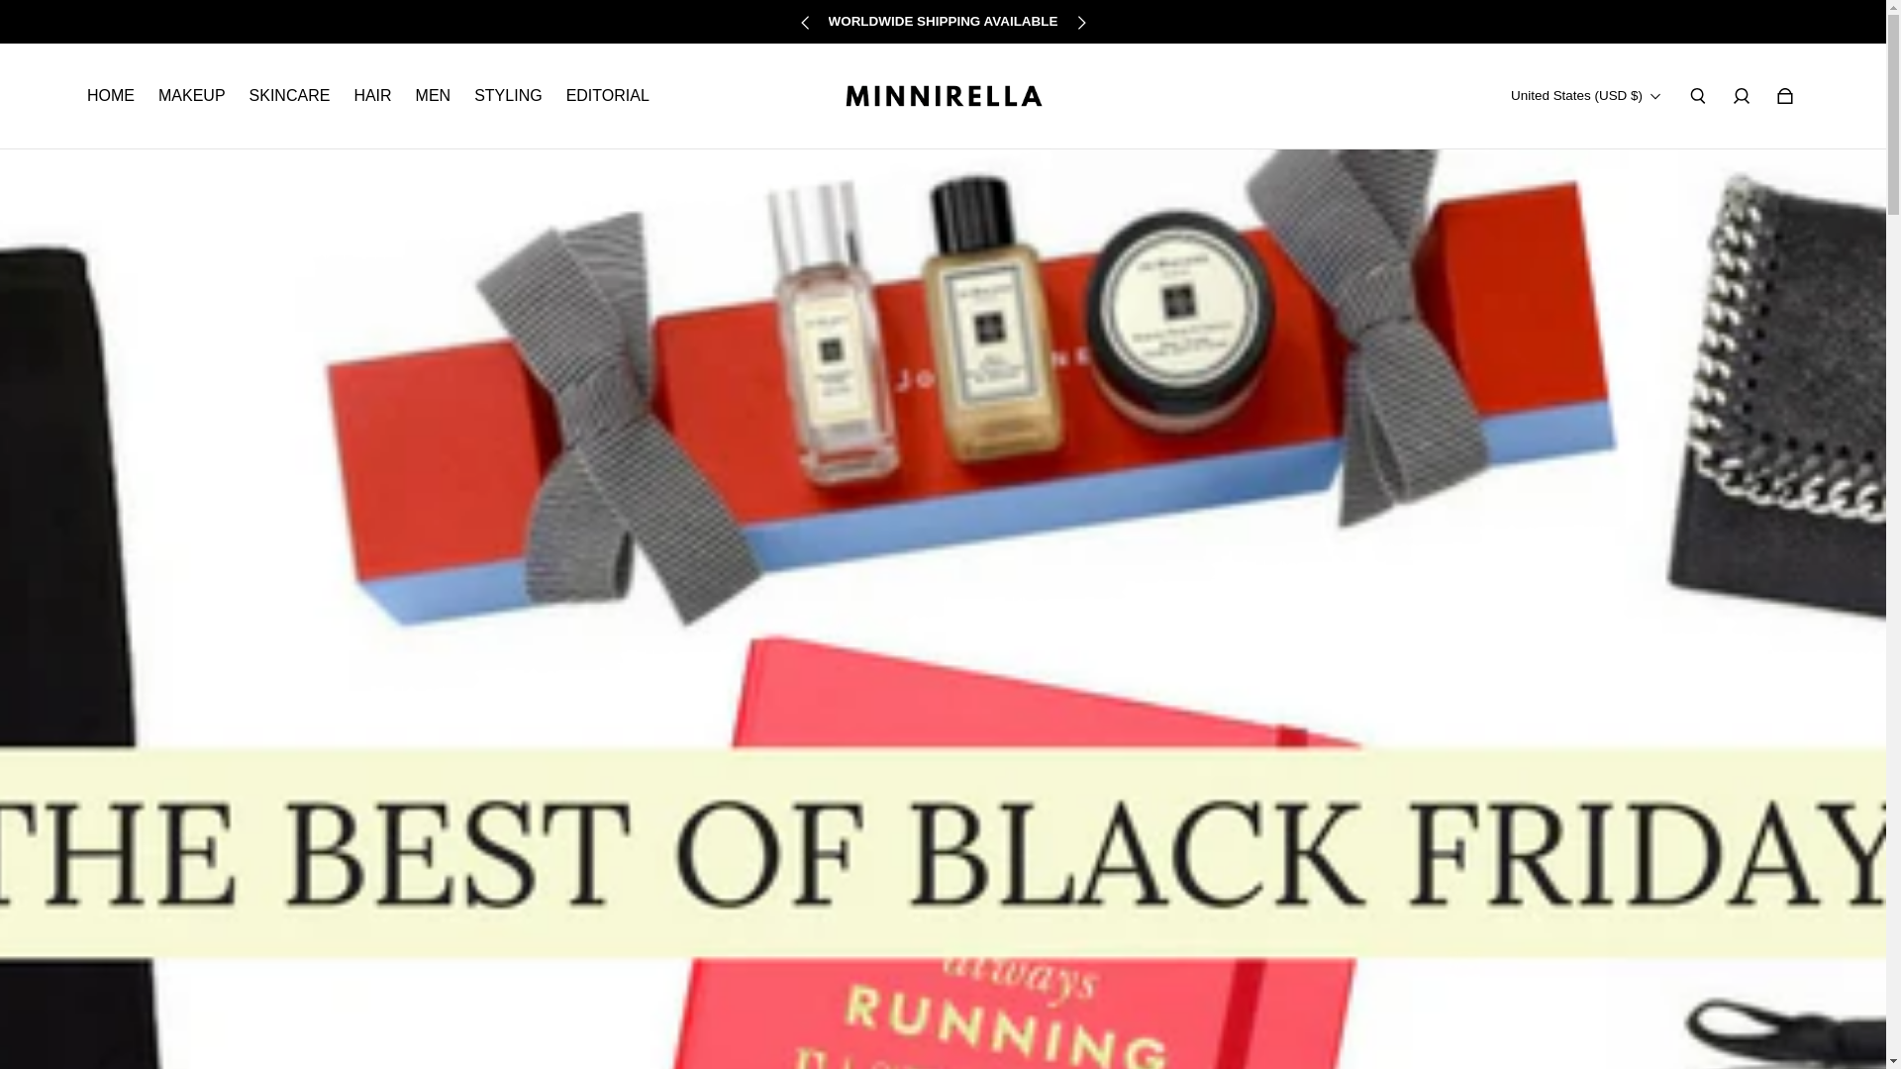 The width and height of the screenshot is (1901, 1069). What do you see at coordinates (111, 95) in the screenshot?
I see `HOME` at bounding box center [111, 95].